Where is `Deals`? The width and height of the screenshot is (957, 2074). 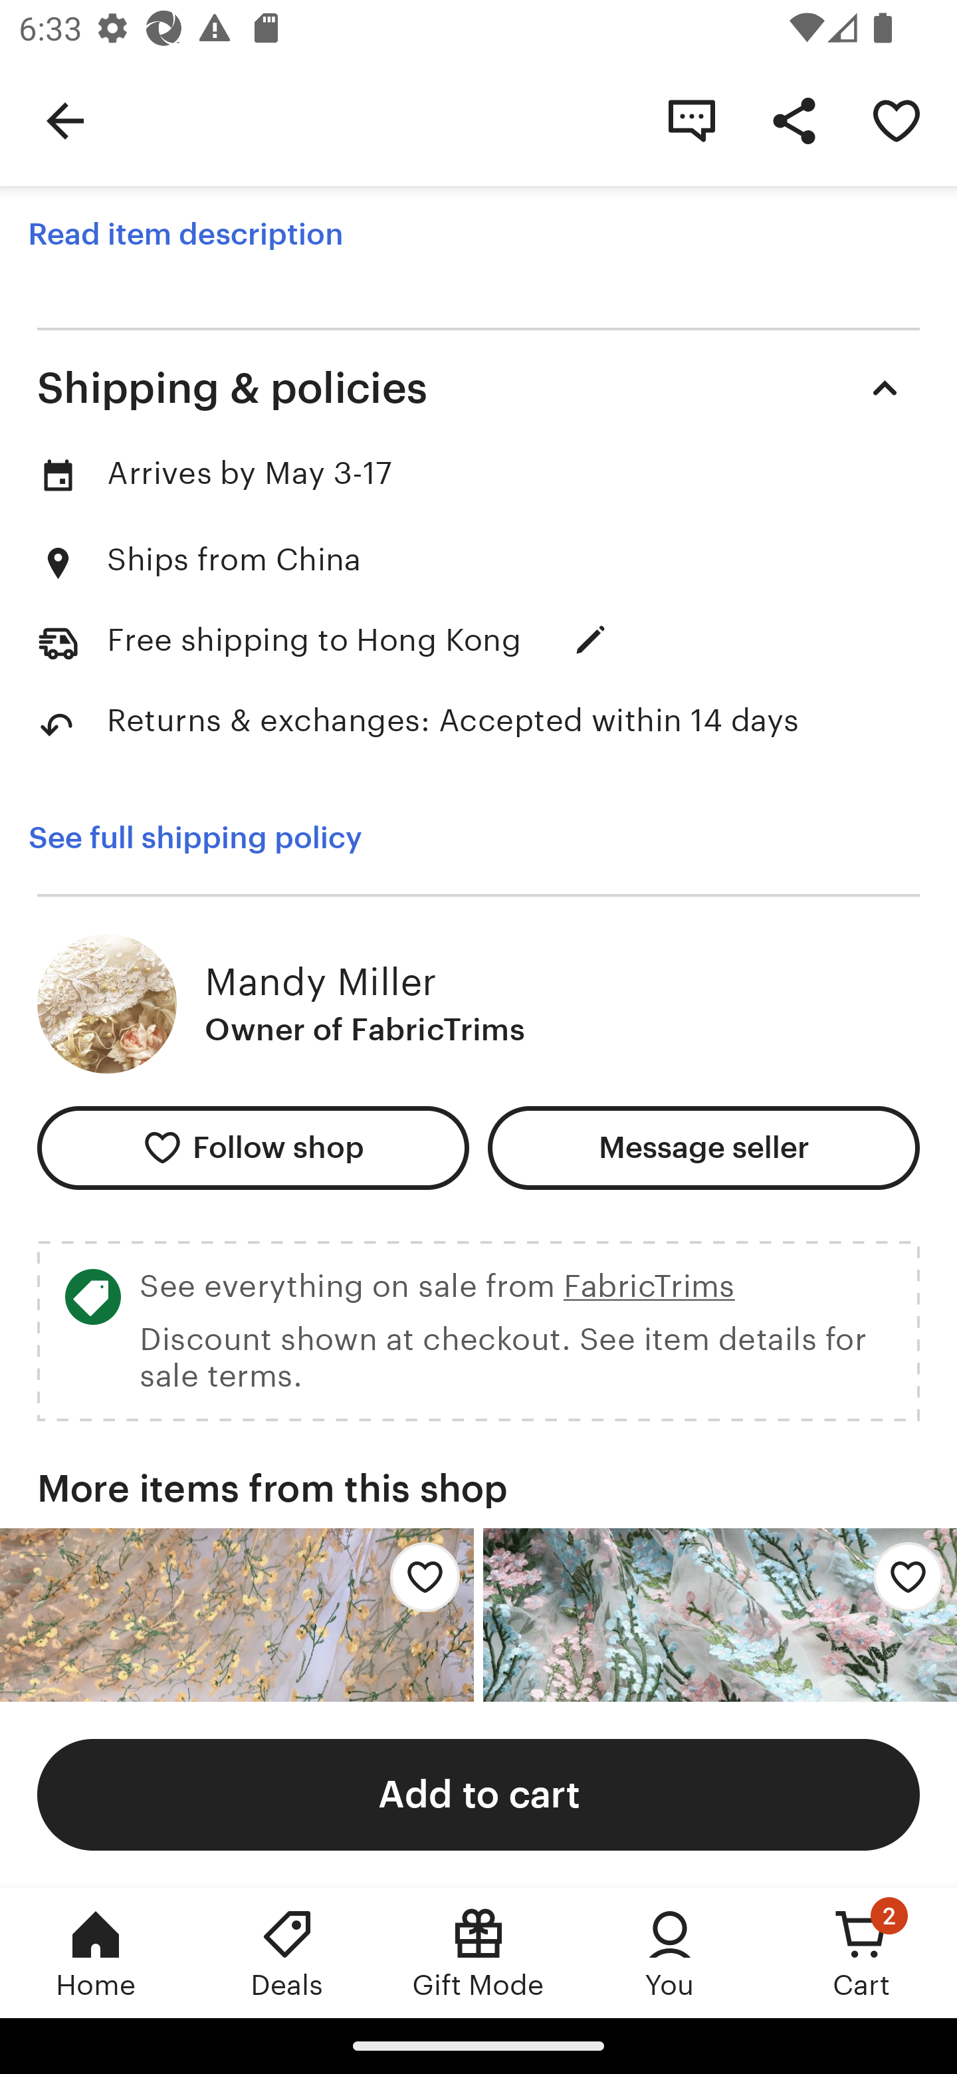 Deals is located at coordinates (287, 1952).